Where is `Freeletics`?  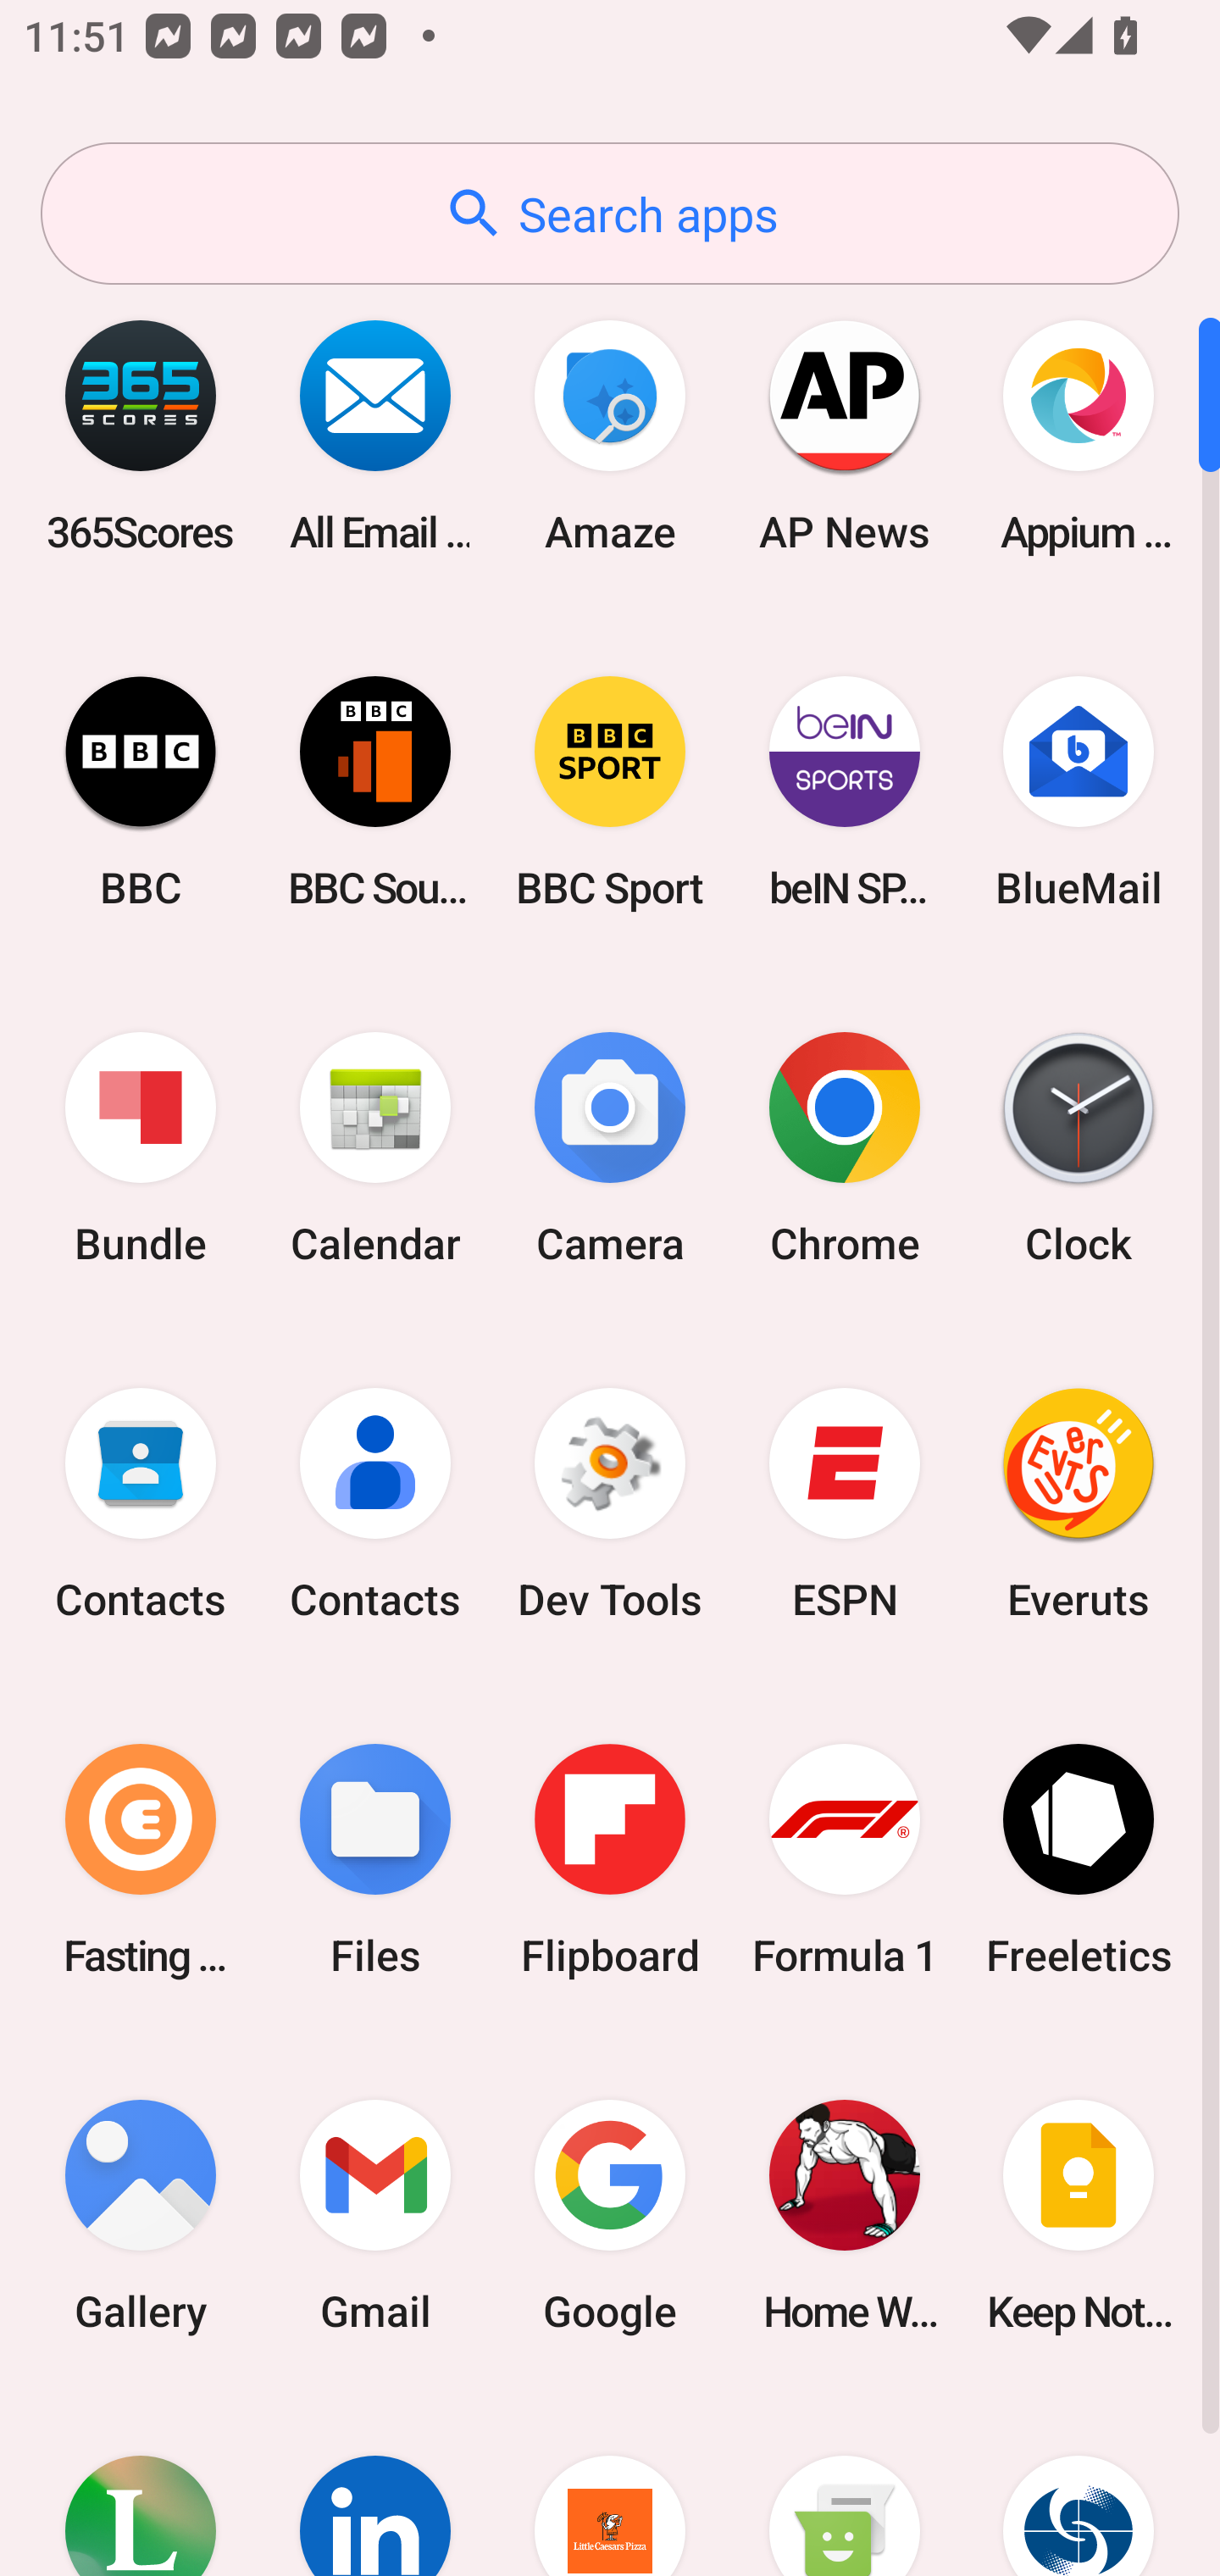 Freeletics is located at coordinates (1079, 1859).